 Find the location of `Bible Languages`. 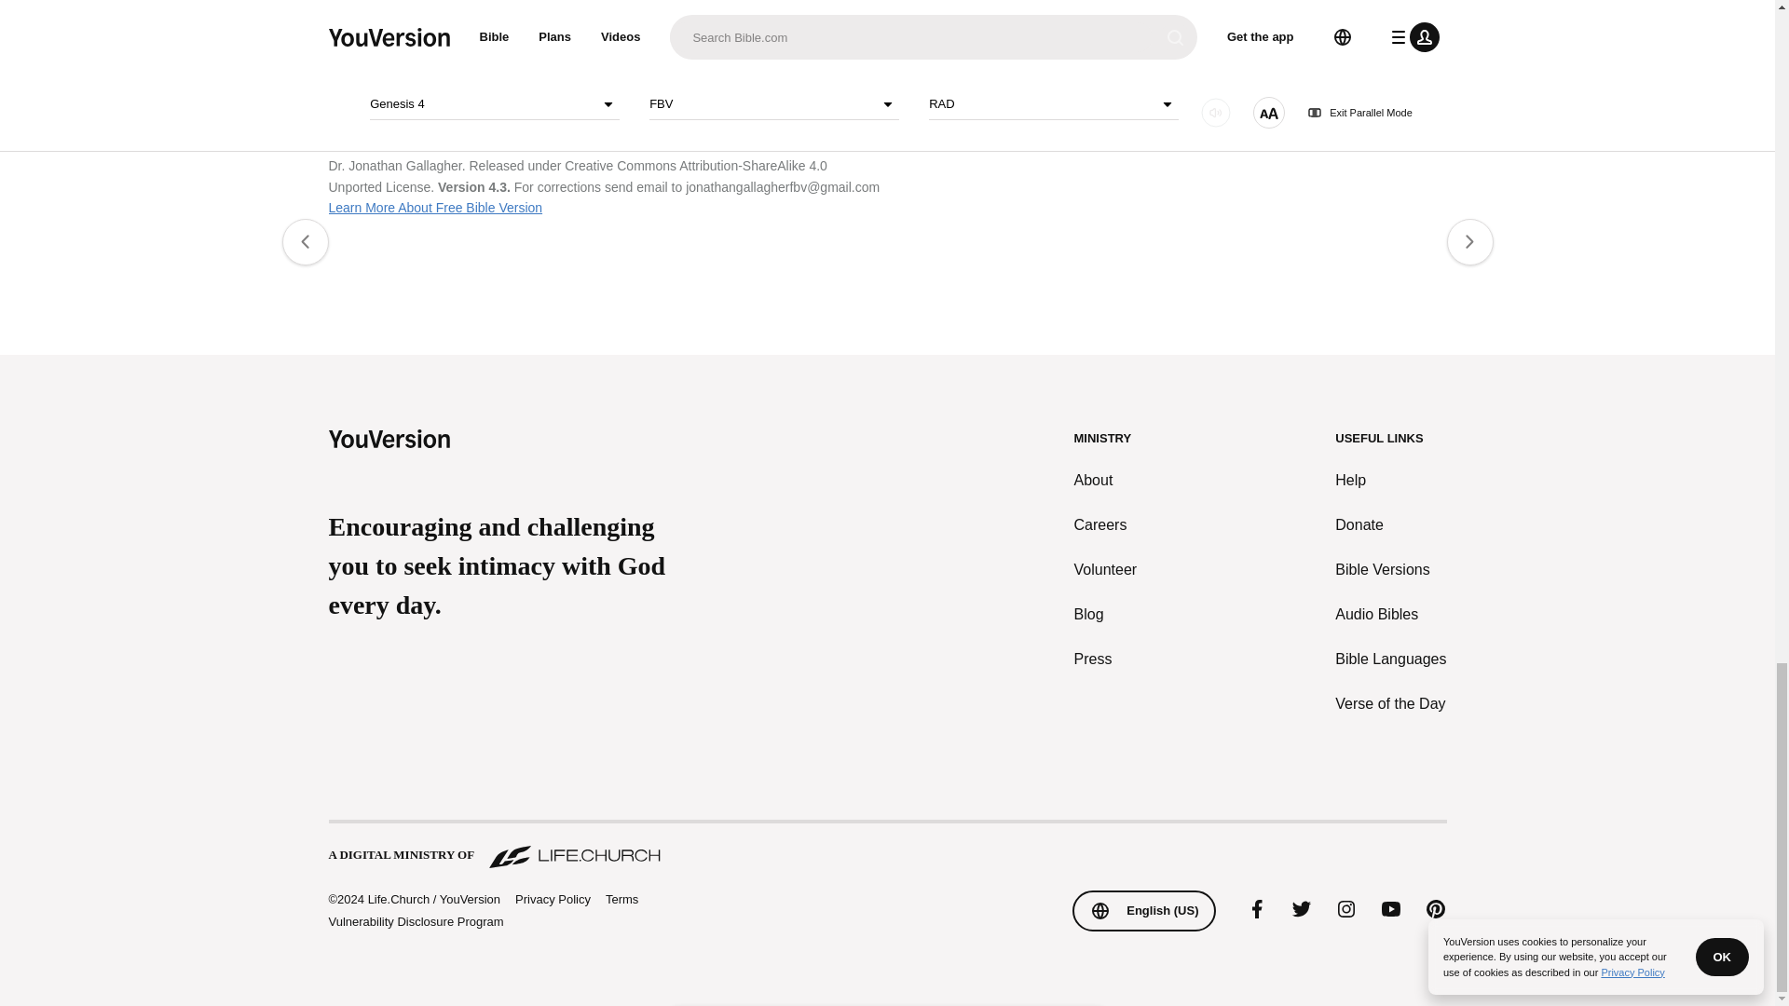

Bible Languages is located at coordinates (1390, 659).